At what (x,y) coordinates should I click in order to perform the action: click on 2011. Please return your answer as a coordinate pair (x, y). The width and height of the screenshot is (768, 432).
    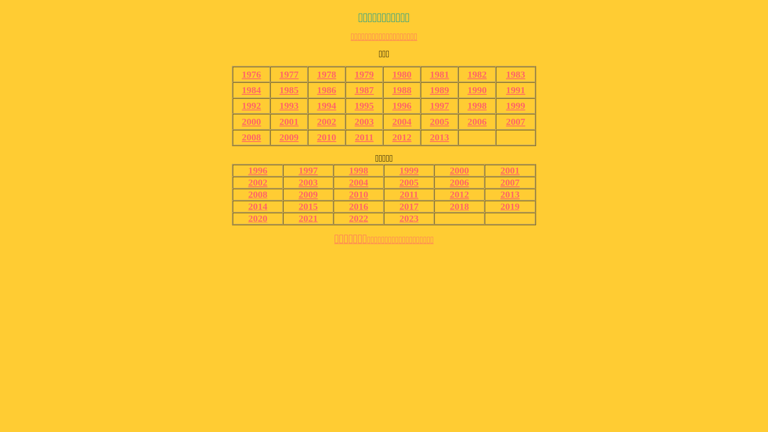
    Looking at the image, I should click on (409, 194).